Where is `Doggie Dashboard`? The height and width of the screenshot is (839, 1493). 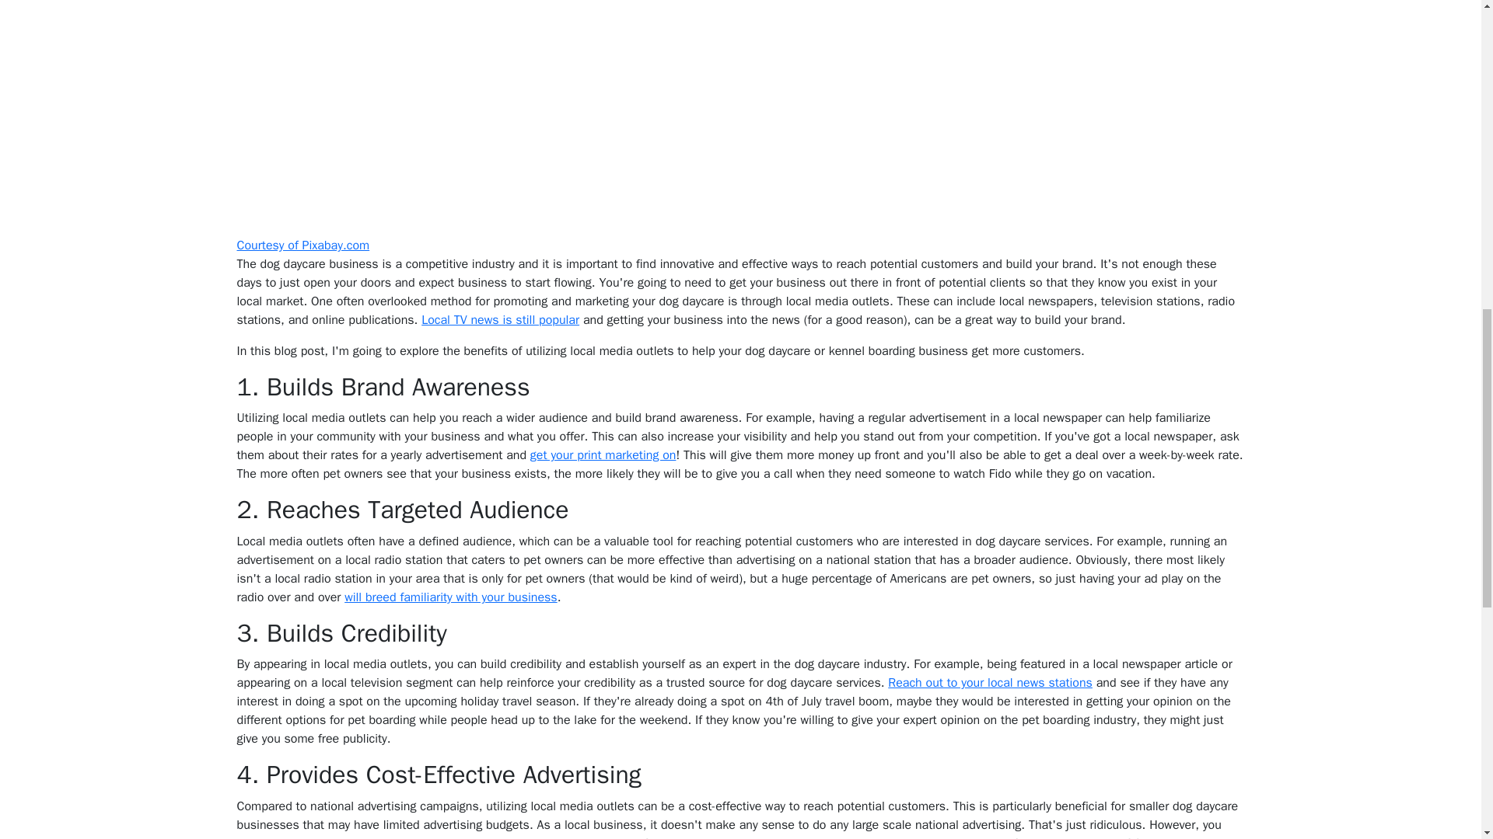 Doggie Dashboard is located at coordinates (740, 806).